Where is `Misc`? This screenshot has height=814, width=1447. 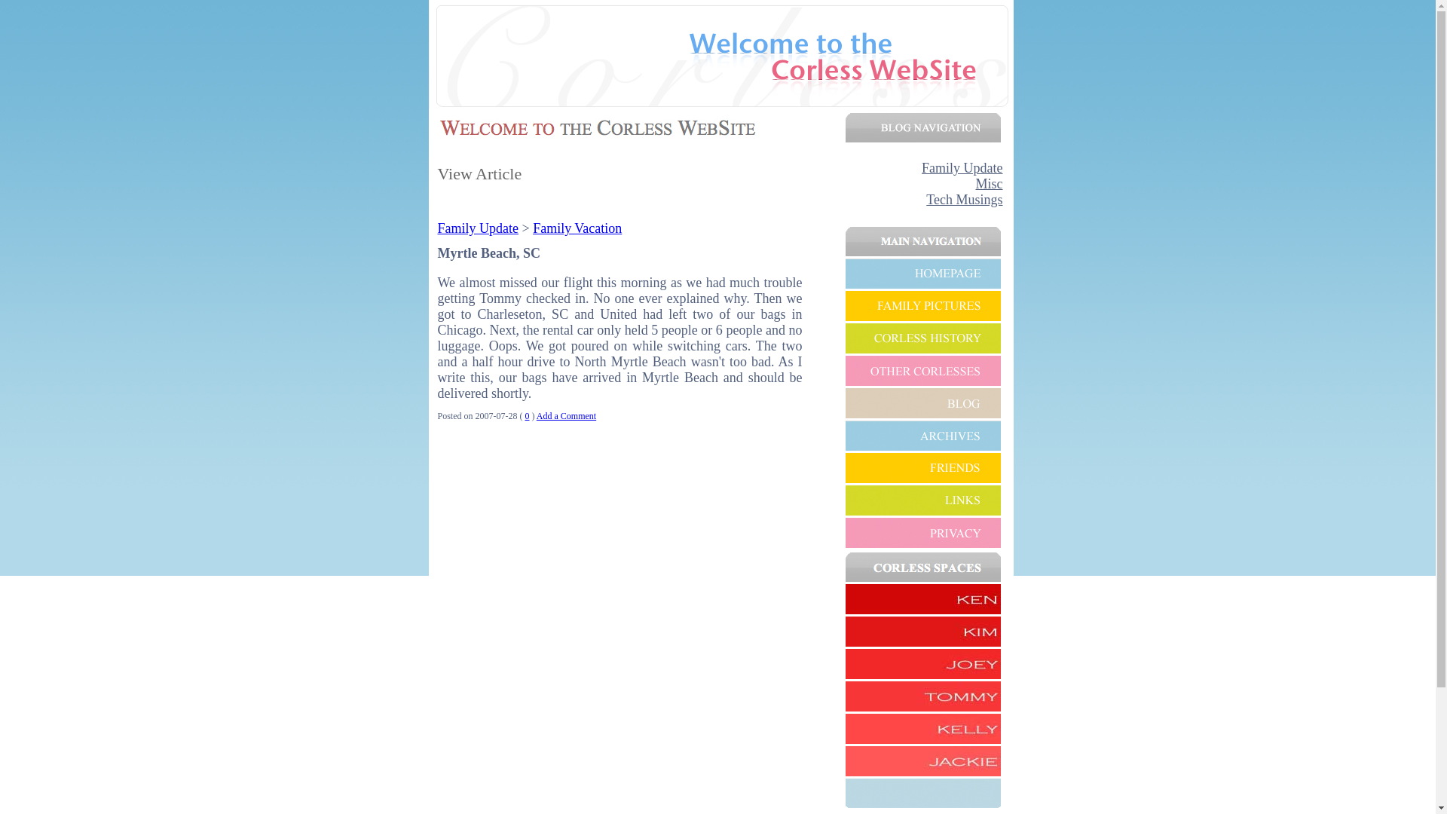
Misc is located at coordinates (989, 184).